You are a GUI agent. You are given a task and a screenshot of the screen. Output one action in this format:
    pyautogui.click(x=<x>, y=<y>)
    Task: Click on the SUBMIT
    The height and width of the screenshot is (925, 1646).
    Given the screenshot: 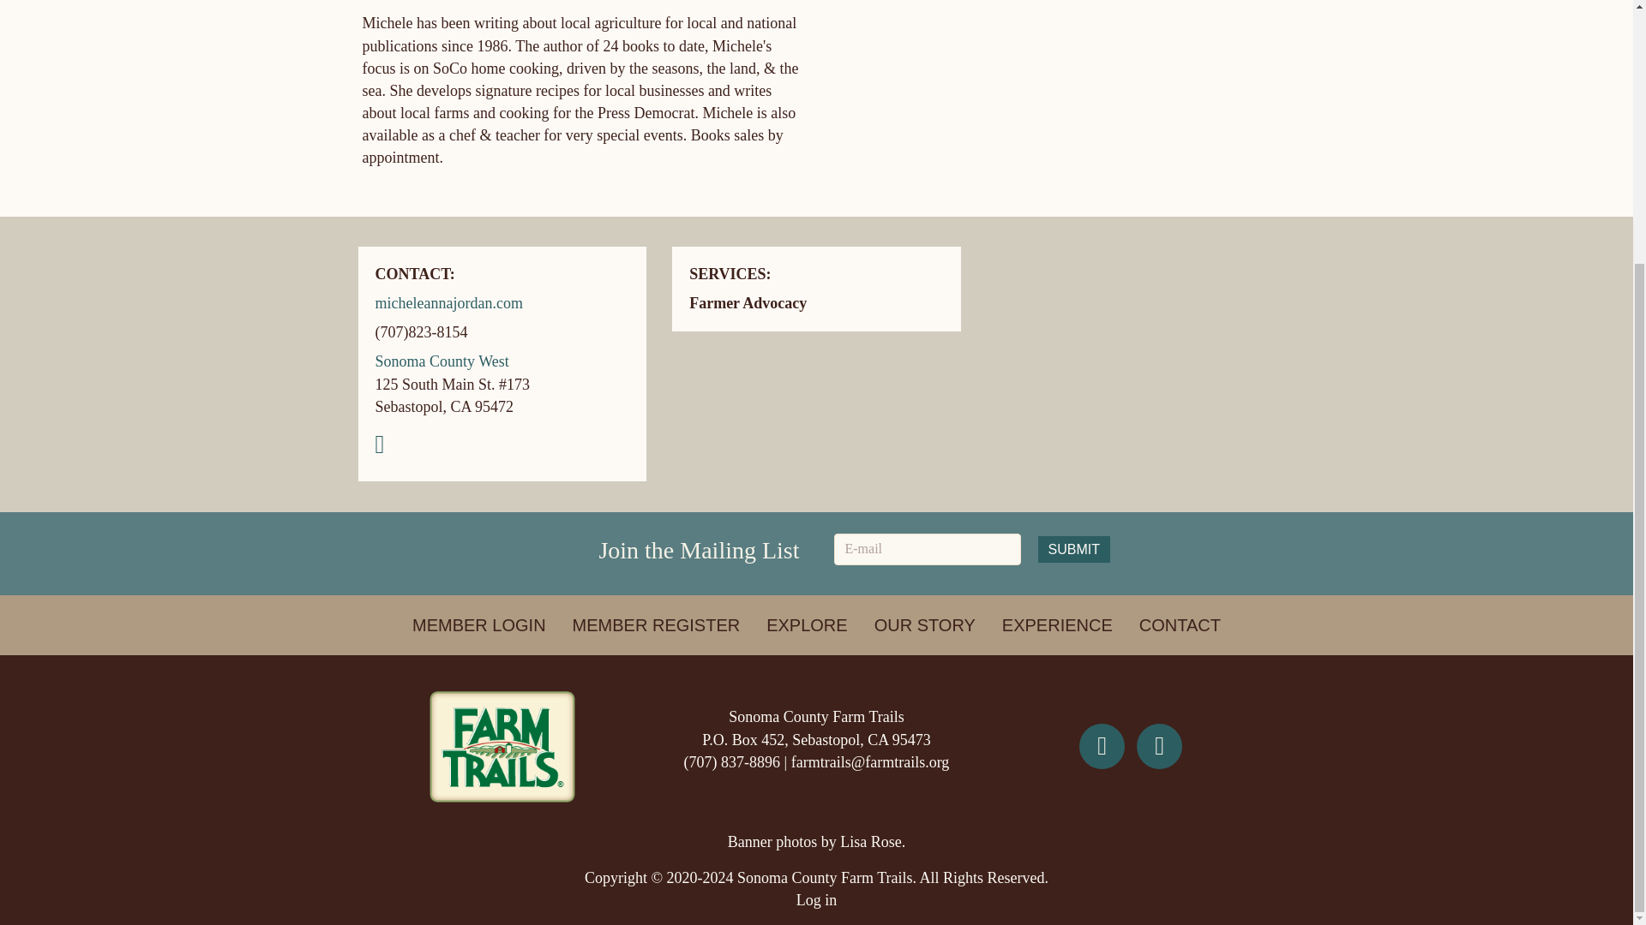 What is the action you would take?
    pyautogui.click(x=1073, y=549)
    